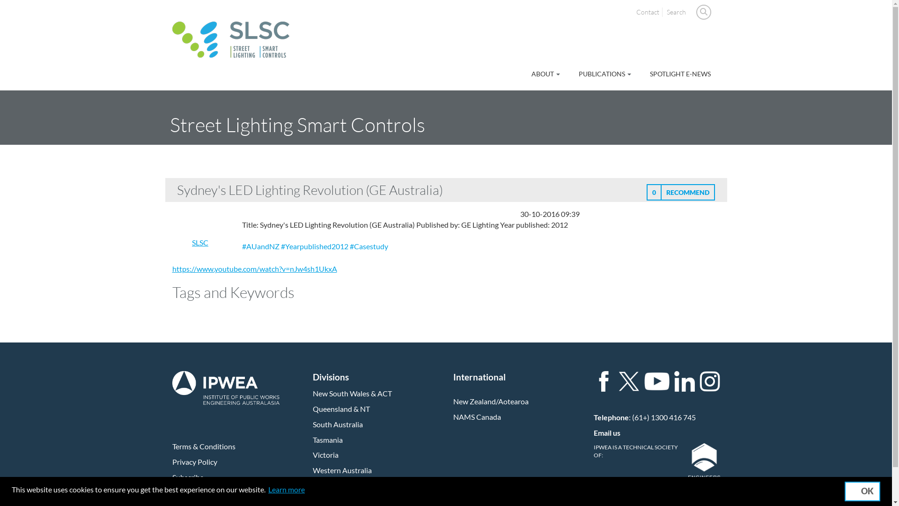 Image resolution: width=899 pixels, height=506 pixels. Describe the element at coordinates (188, 477) in the screenshot. I see `Subscribe` at that location.